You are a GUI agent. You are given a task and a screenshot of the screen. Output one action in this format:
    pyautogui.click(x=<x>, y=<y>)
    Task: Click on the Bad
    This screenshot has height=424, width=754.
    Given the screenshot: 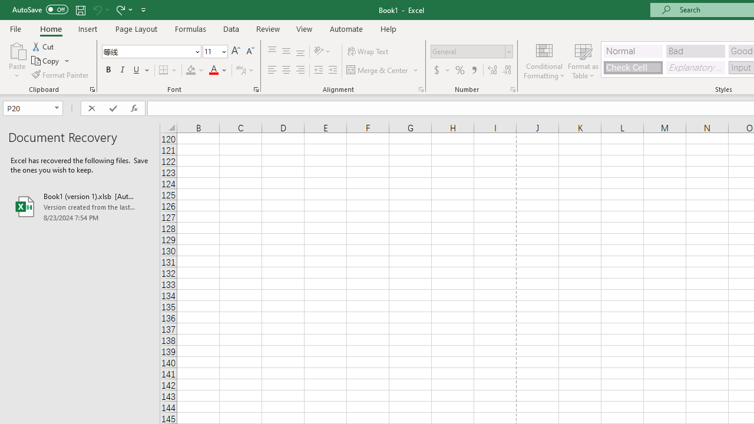 What is the action you would take?
    pyautogui.click(x=695, y=51)
    